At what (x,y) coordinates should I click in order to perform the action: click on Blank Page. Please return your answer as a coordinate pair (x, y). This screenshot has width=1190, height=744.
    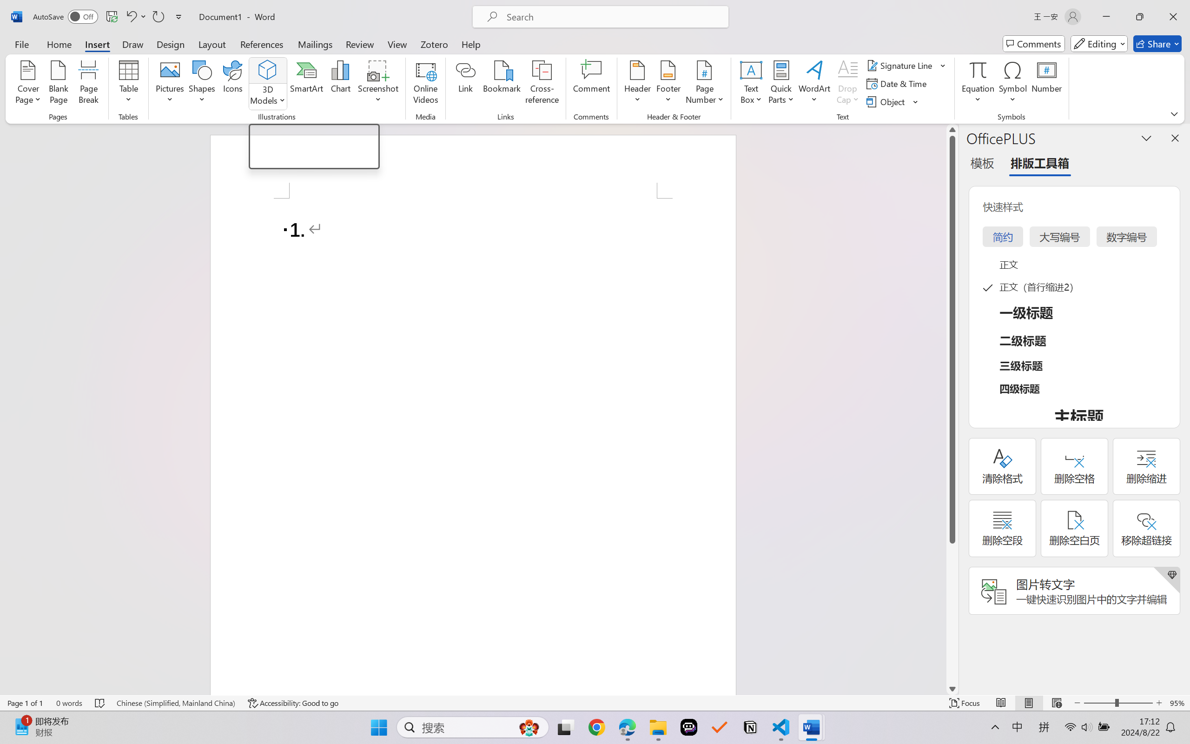
    Looking at the image, I should click on (58, 84).